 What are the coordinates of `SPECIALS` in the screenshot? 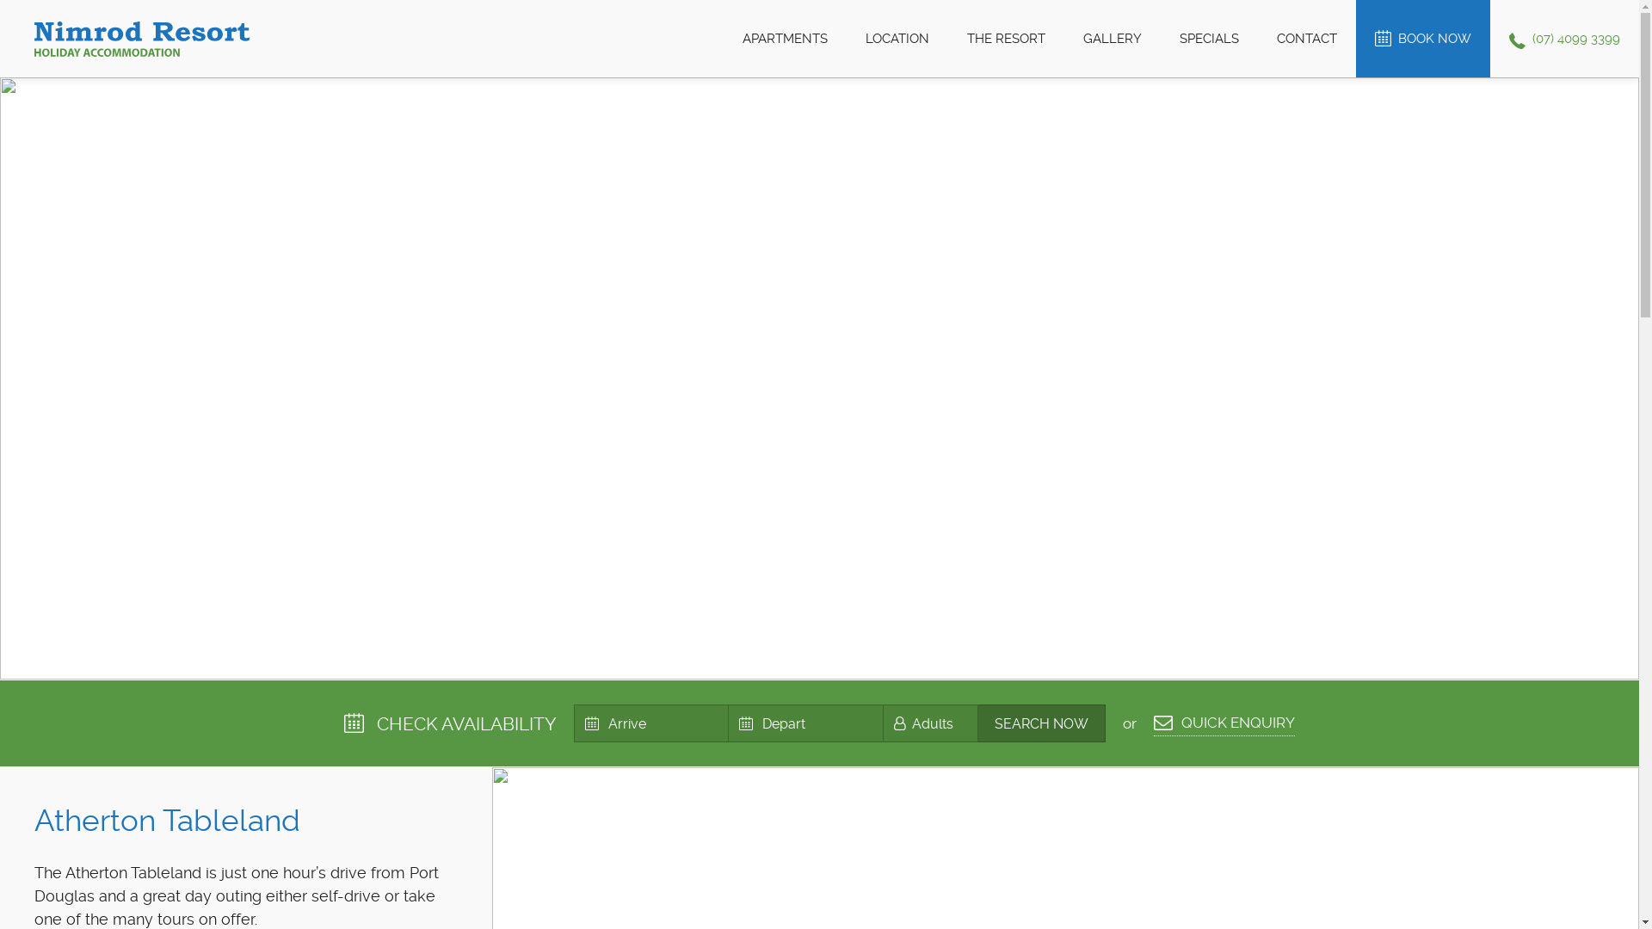 It's located at (1210, 39).